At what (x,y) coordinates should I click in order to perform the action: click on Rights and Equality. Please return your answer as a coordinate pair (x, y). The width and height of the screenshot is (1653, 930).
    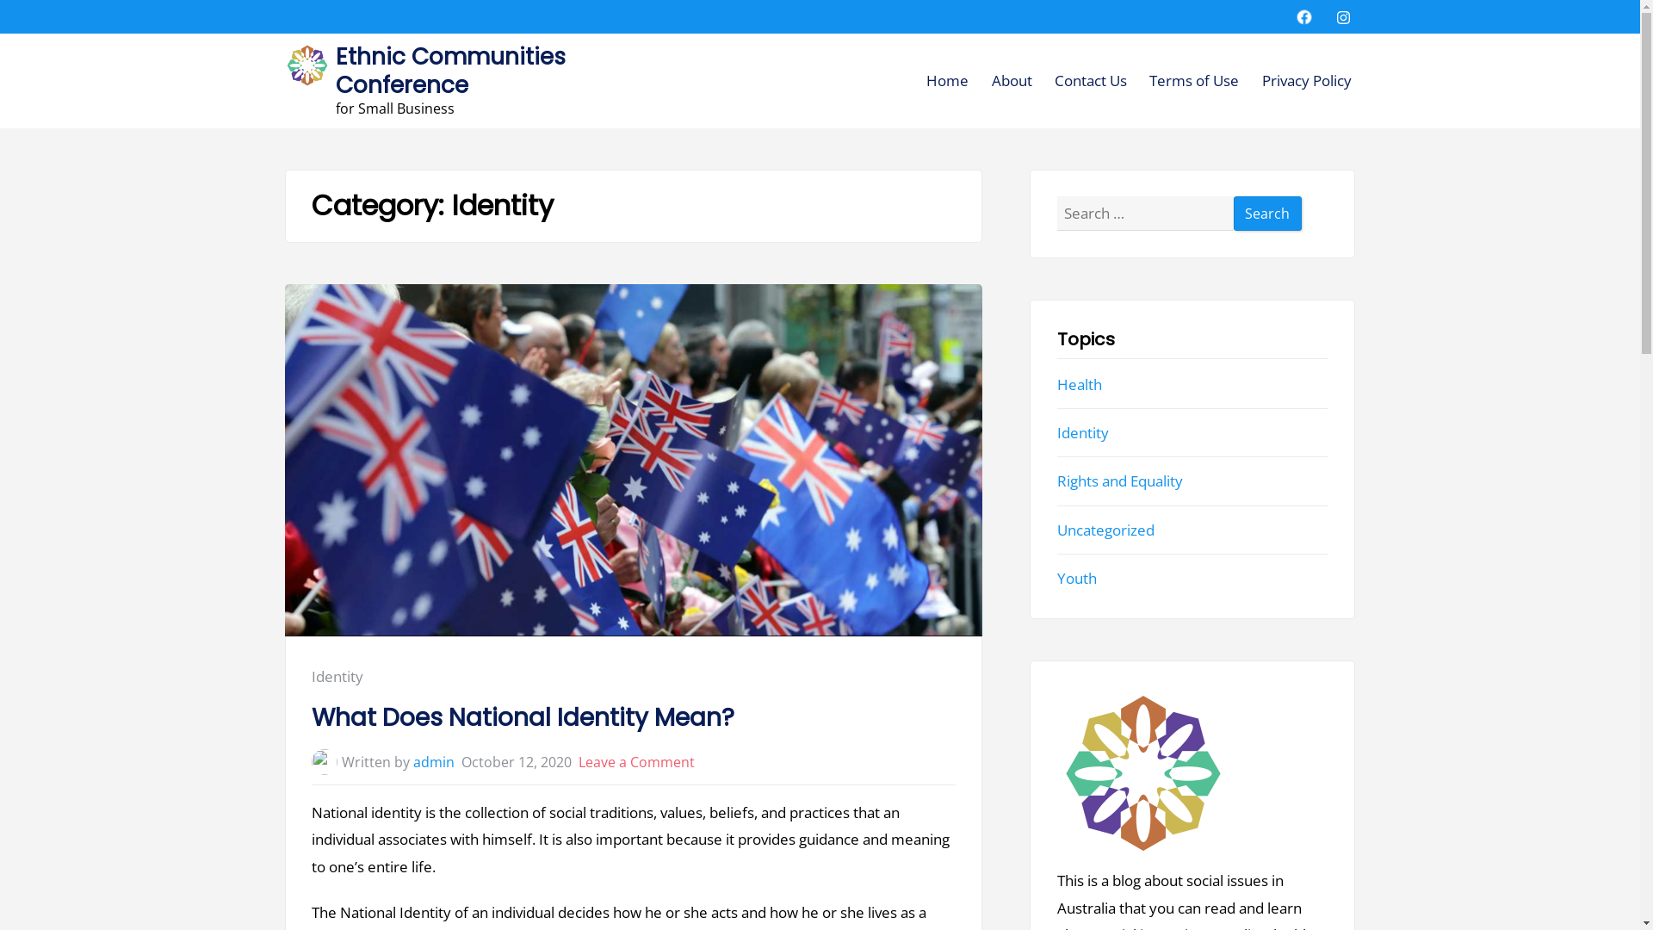
    Looking at the image, I should click on (1120, 480).